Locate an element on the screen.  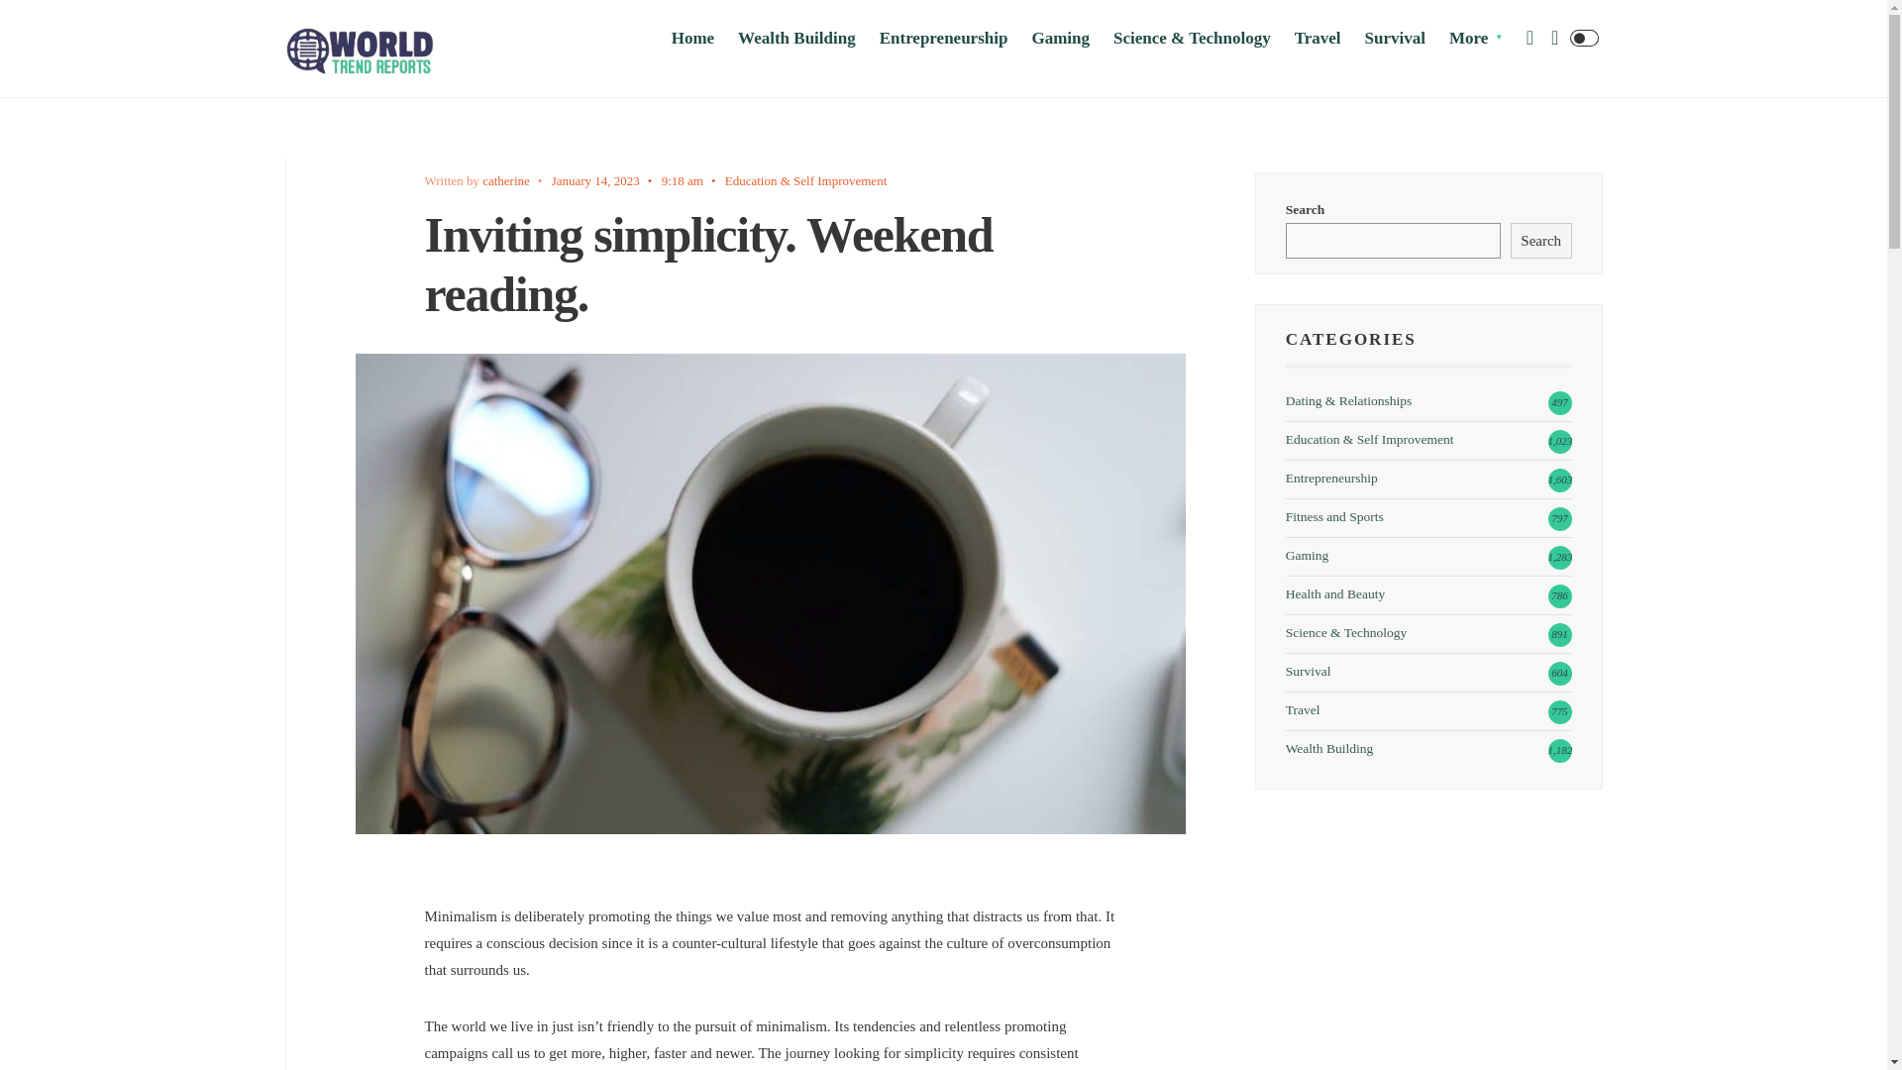
Home is located at coordinates (692, 38).